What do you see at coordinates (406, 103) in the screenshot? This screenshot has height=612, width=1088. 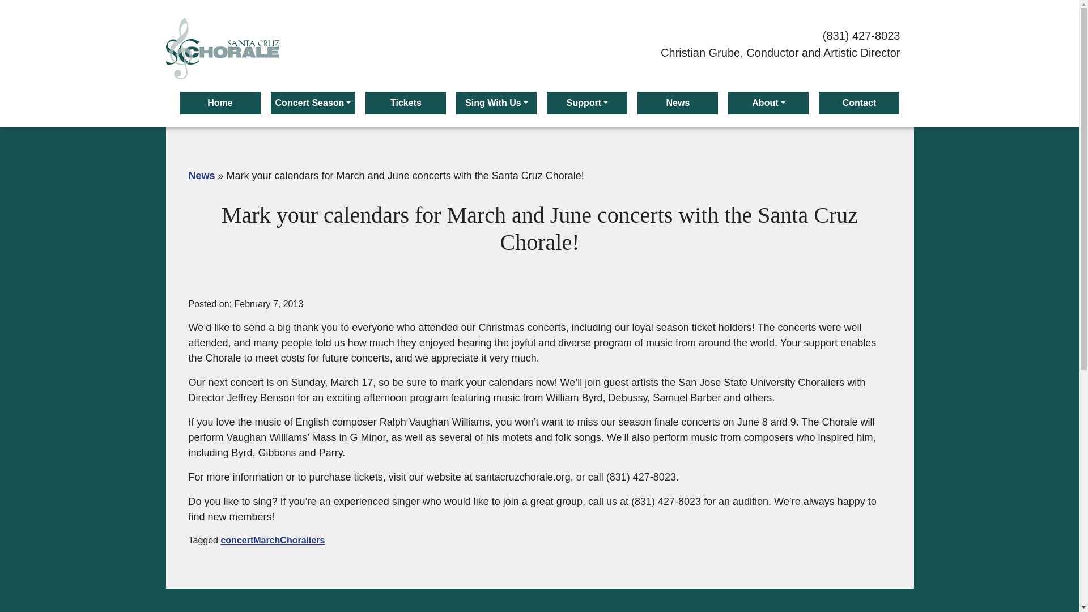 I see `Buy Tickets to Santa Cruz Chorale concerts at purplepass` at bounding box center [406, 103].